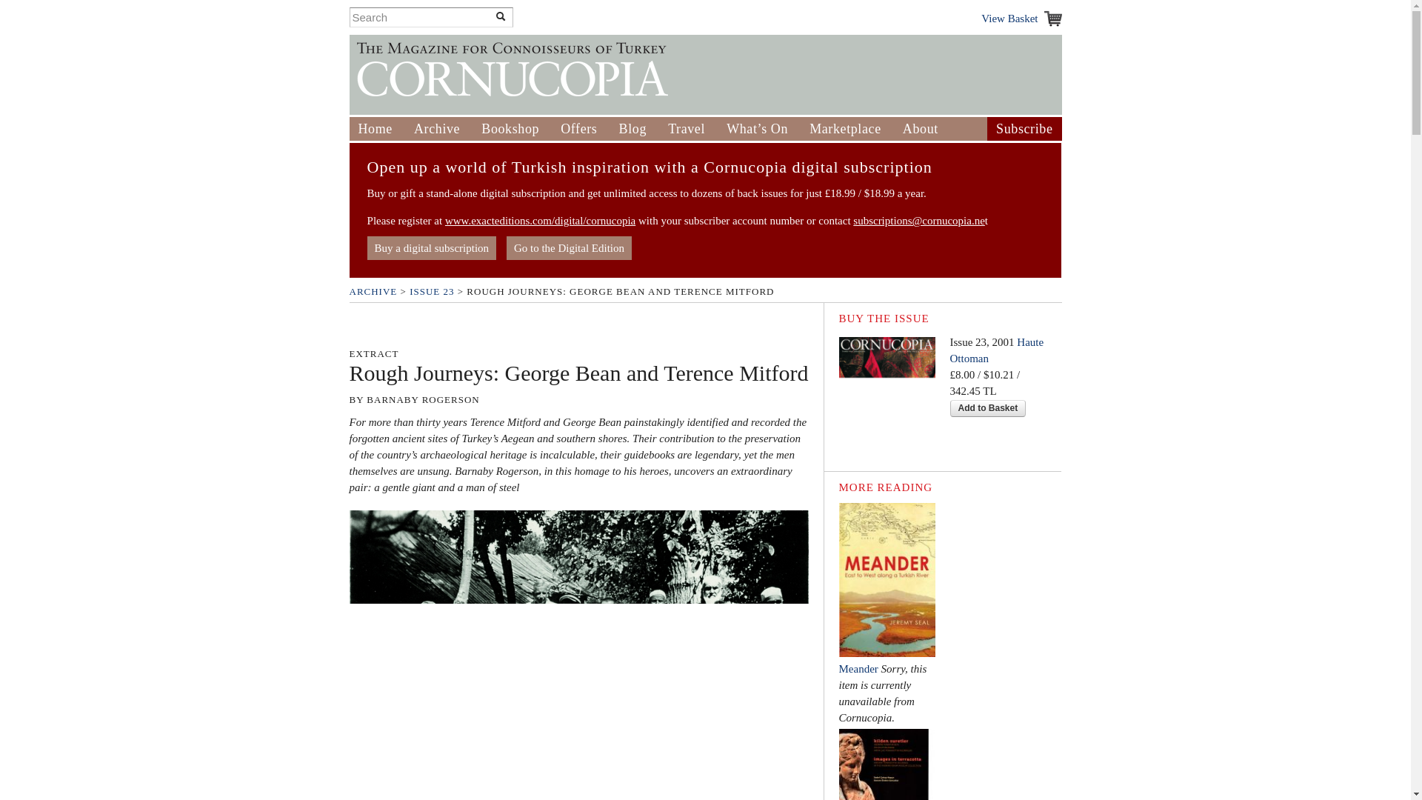  Describe the element at coordinates (845, 129) in the screenshot. I see `Marketplace` at that location.